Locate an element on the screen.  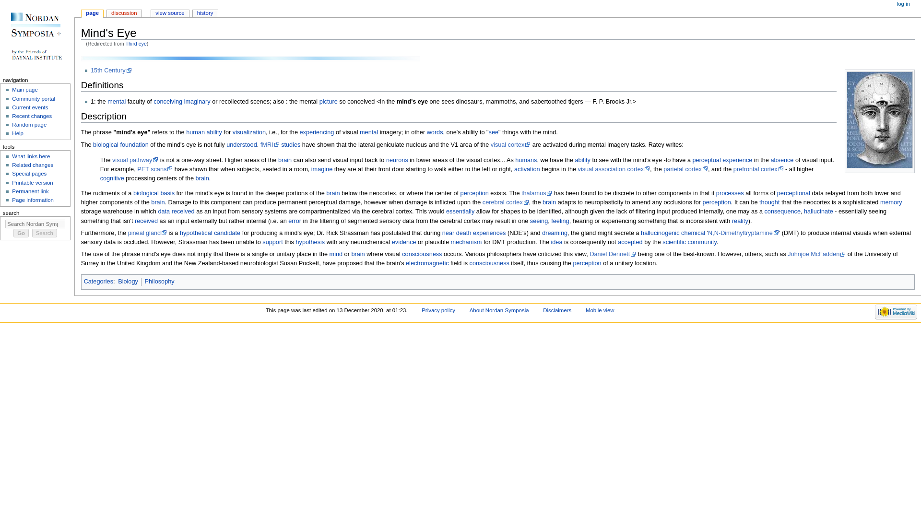
mental is located at coordinates (116, 102).